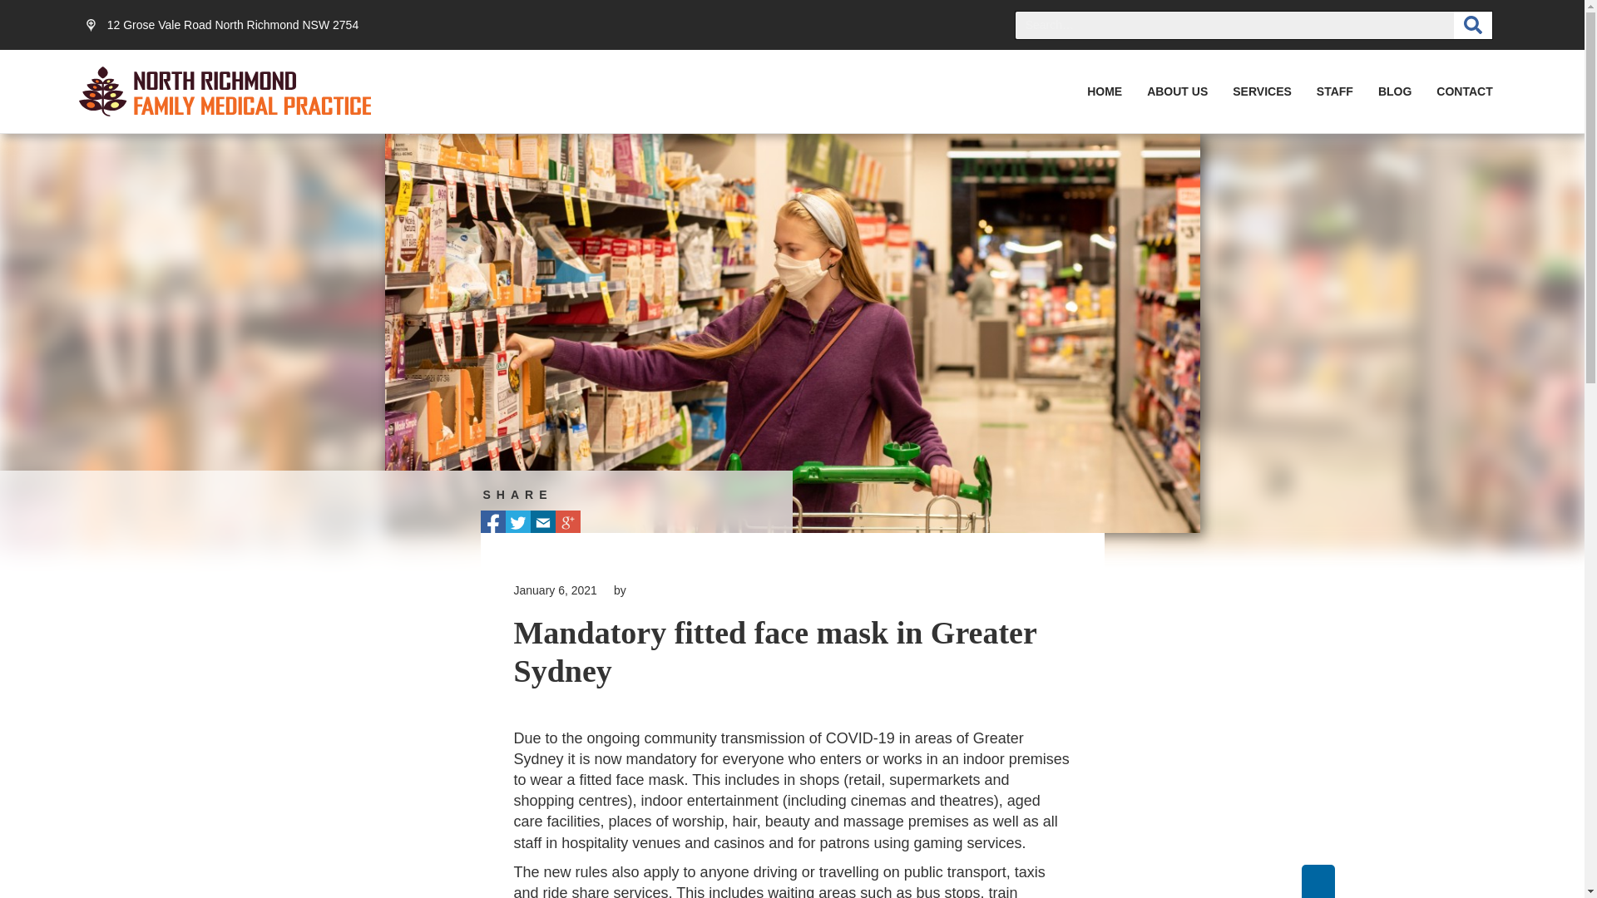 The height and width of the screenshot is (898, 1597). Describe the element at coordinates (221, 25) in the screenshot. I see `12 Grose Vale Road North Richmond NSW 2754` at that location.